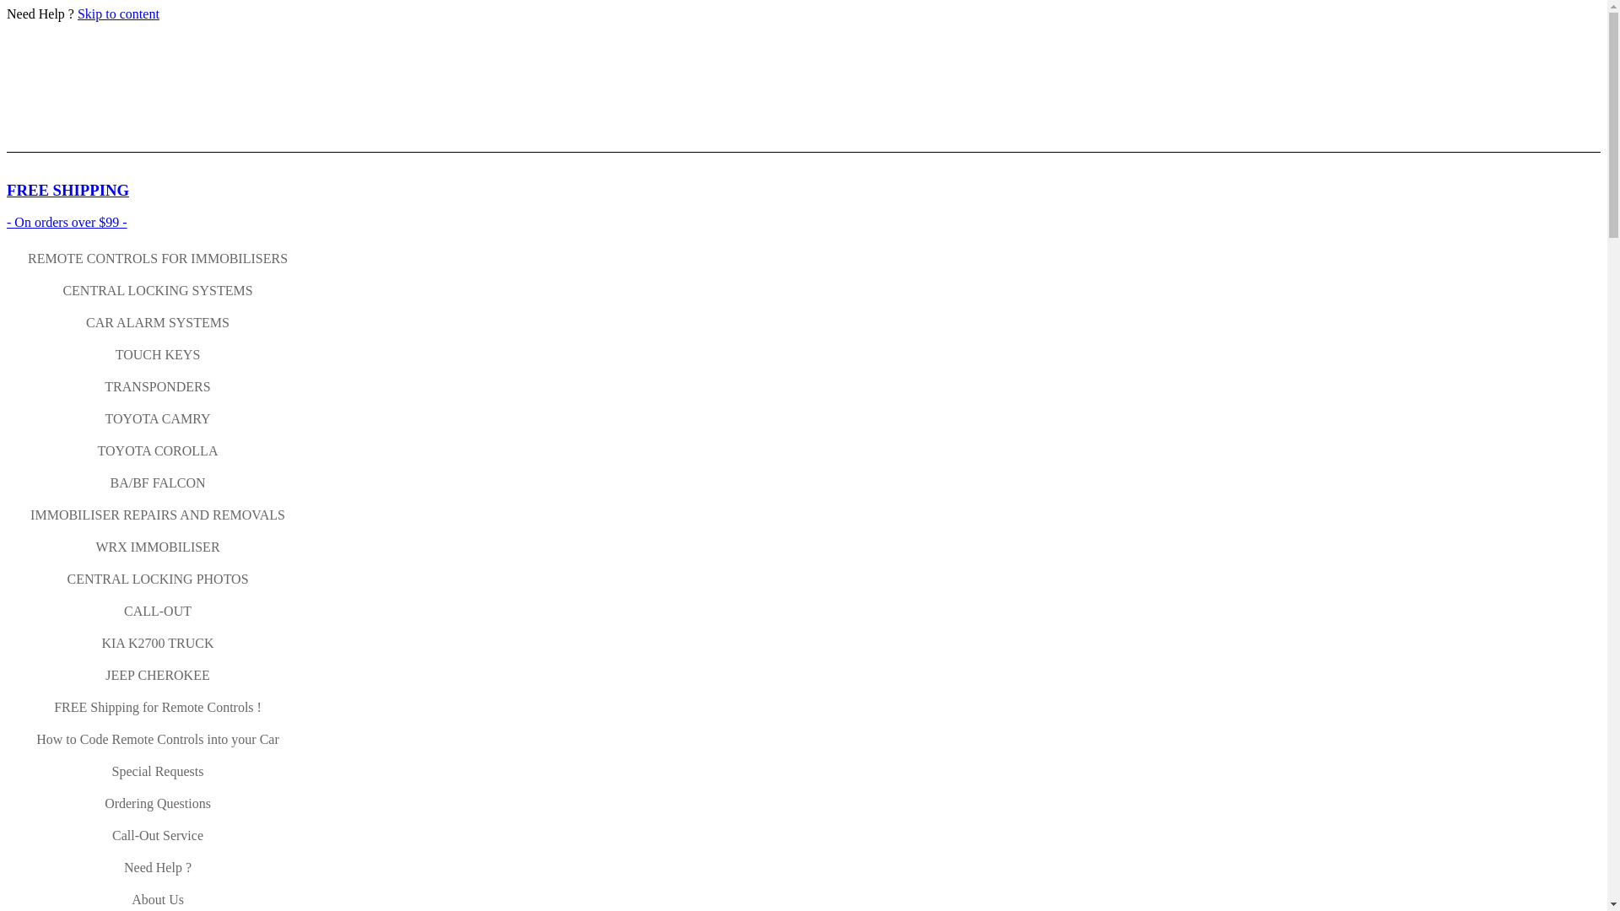 The height and width of the screenshot is (911, 1620). I want to click on Ordering Questions, so click(158, 804).